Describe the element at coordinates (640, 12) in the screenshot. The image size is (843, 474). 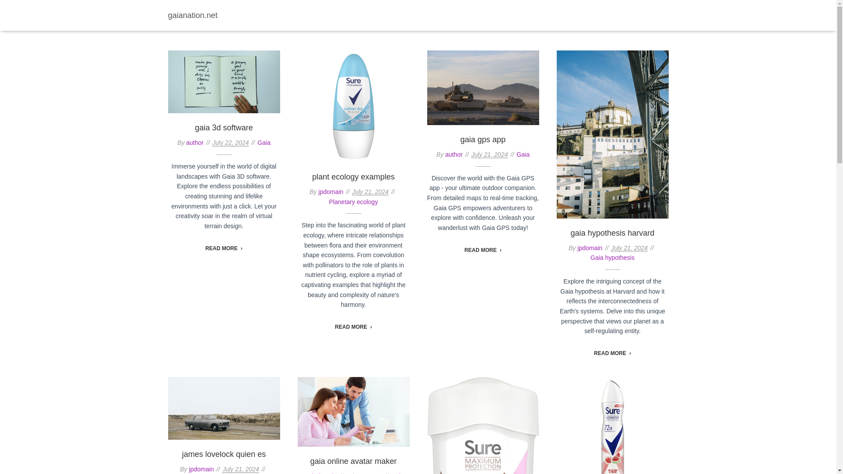
I see `View all items filed under Uncategorized` at that location.